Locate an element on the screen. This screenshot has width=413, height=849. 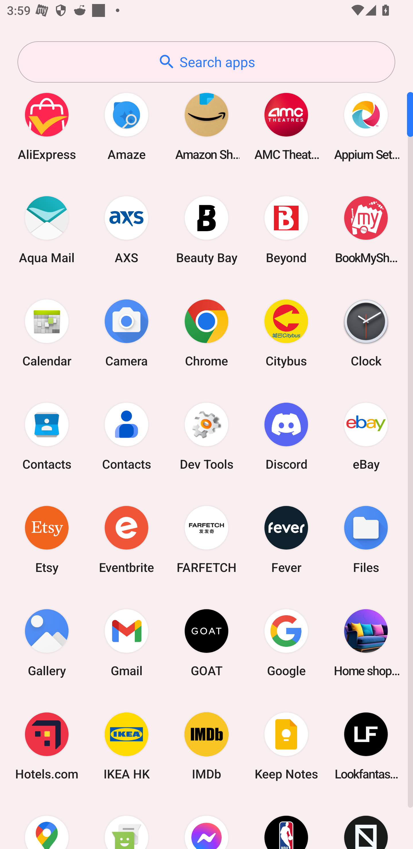
Aqua Mail is located at coordinates (47, 229).